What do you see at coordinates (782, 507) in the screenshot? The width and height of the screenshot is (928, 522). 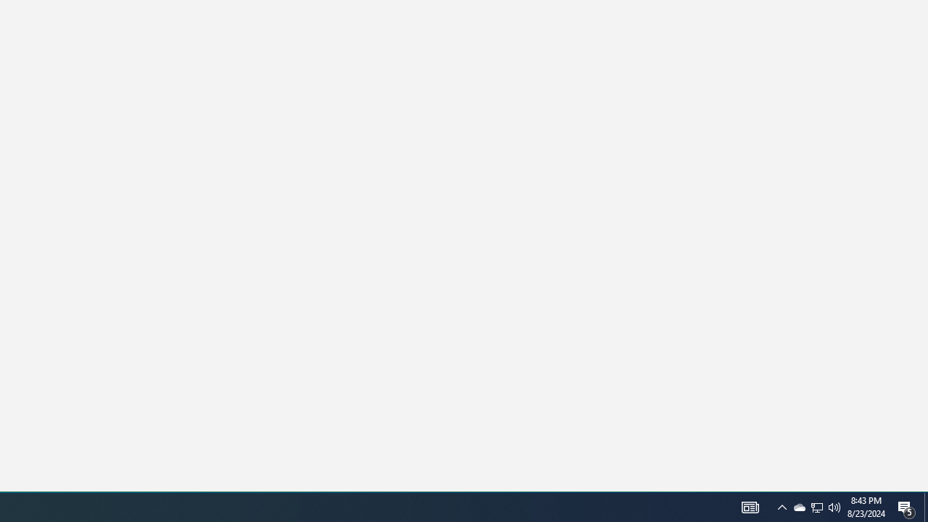 I see `Q2790: 100%` at bounding box center [782, 507].